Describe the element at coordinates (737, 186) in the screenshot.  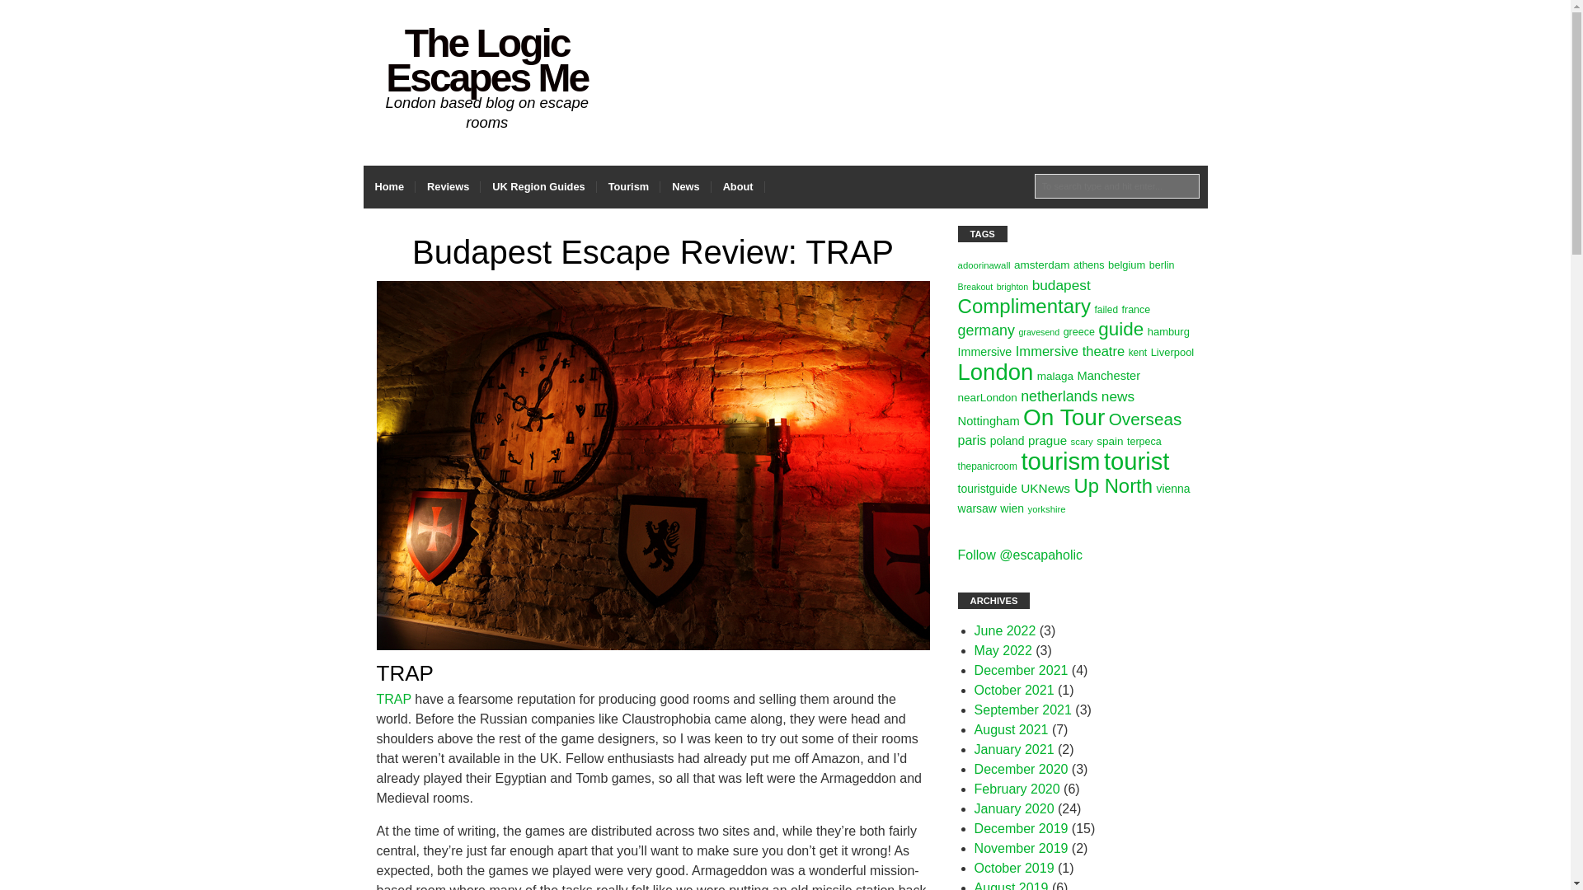
I see `About` at that location.